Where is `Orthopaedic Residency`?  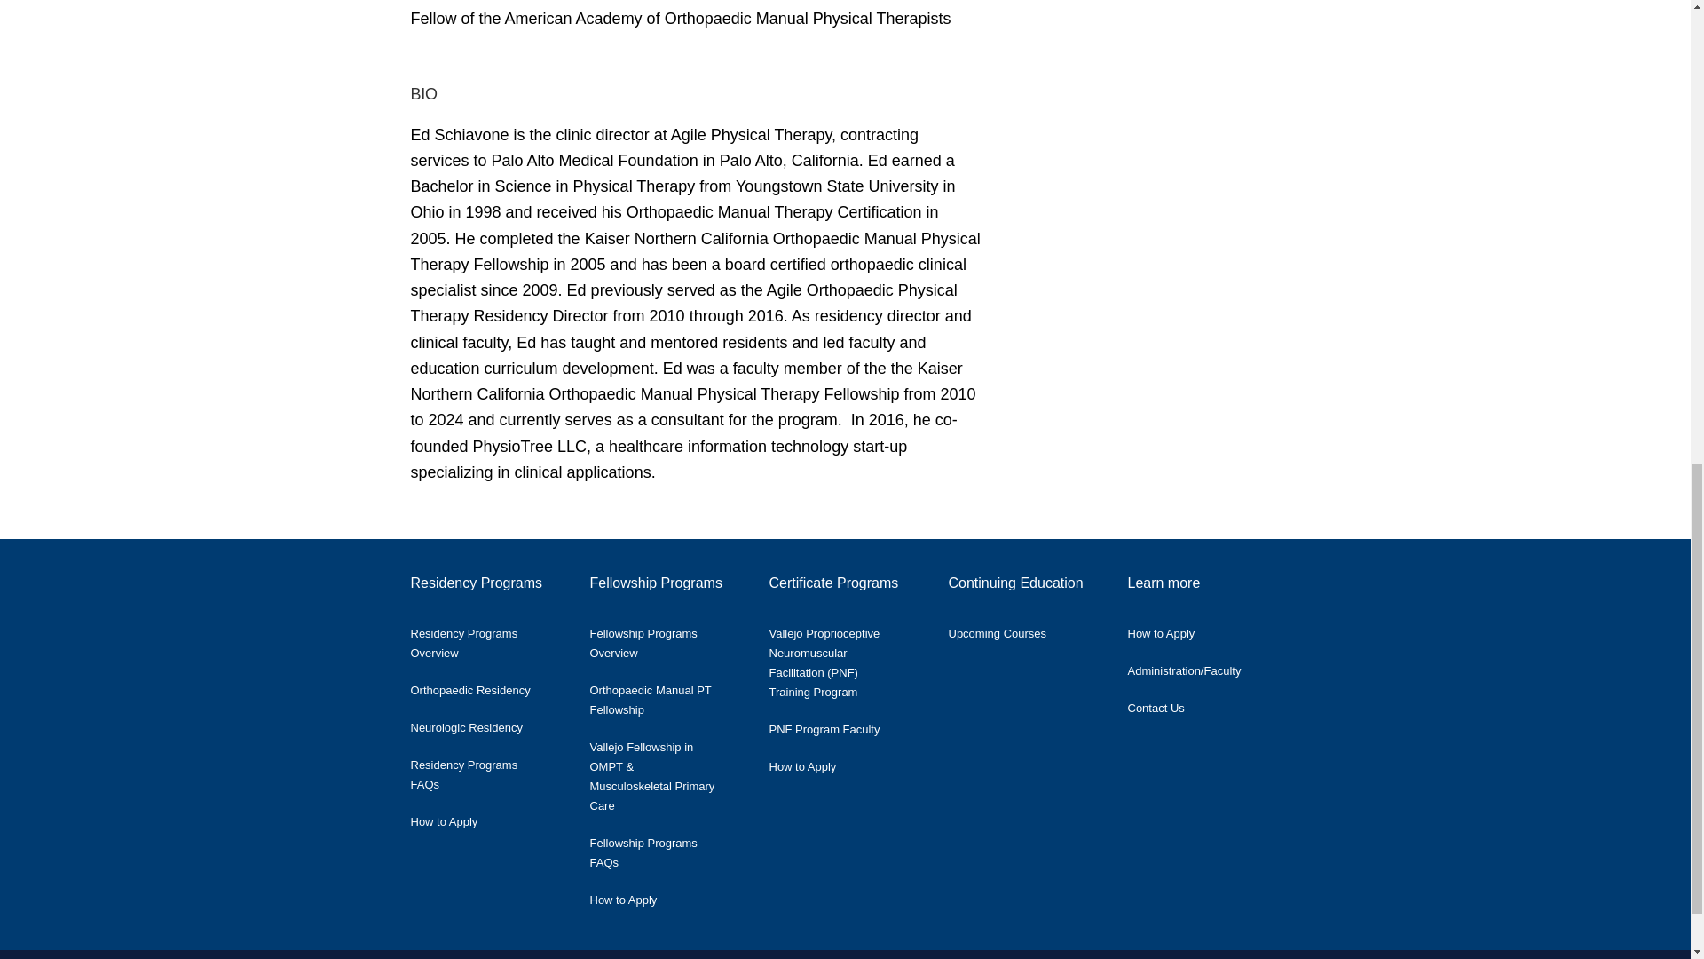 Orthopaedic Residency is located at coordinates (483, 686).